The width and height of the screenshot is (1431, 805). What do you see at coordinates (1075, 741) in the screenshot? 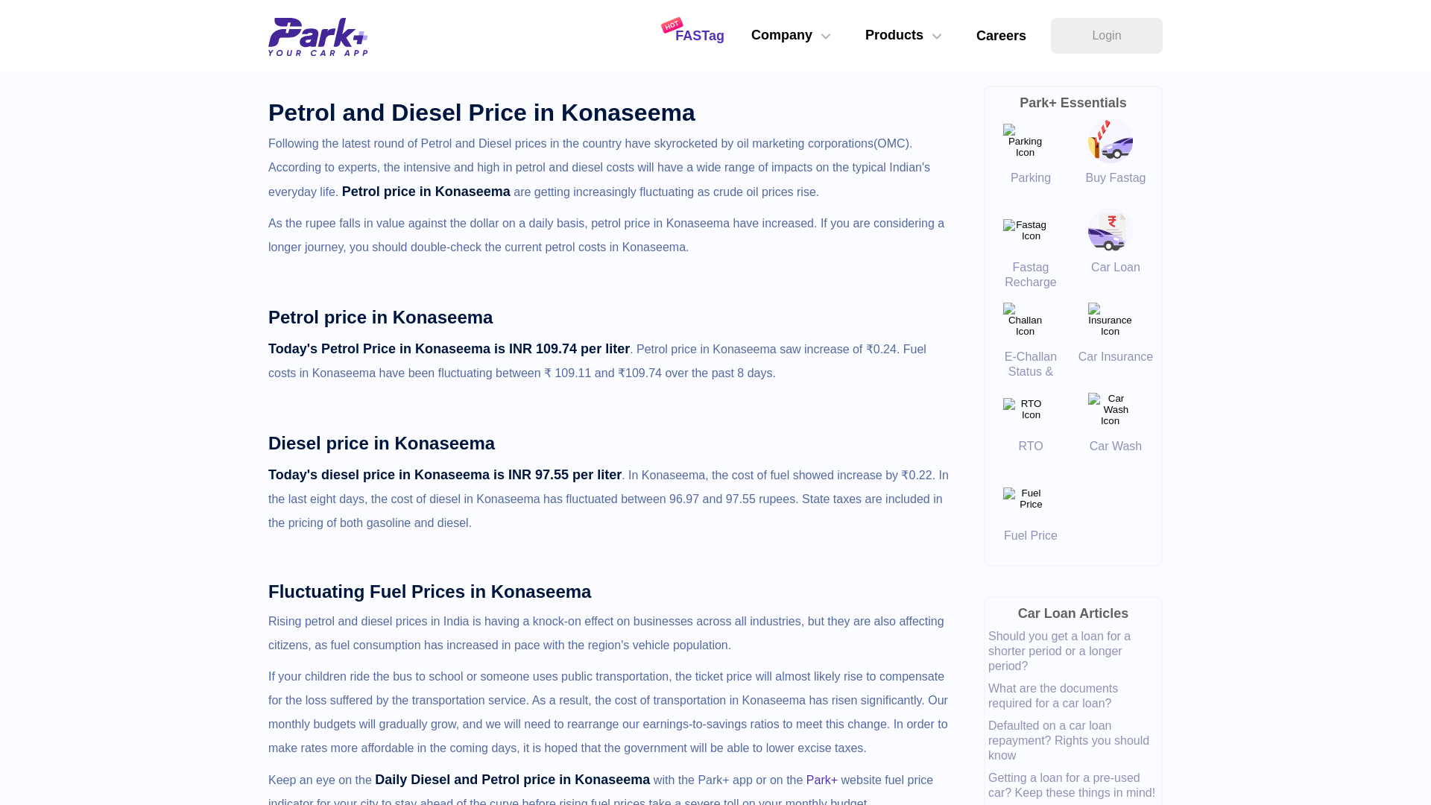
I see `Defaulted on a car loan repayment? Rights you should know` at bounding box center [1075, 741].